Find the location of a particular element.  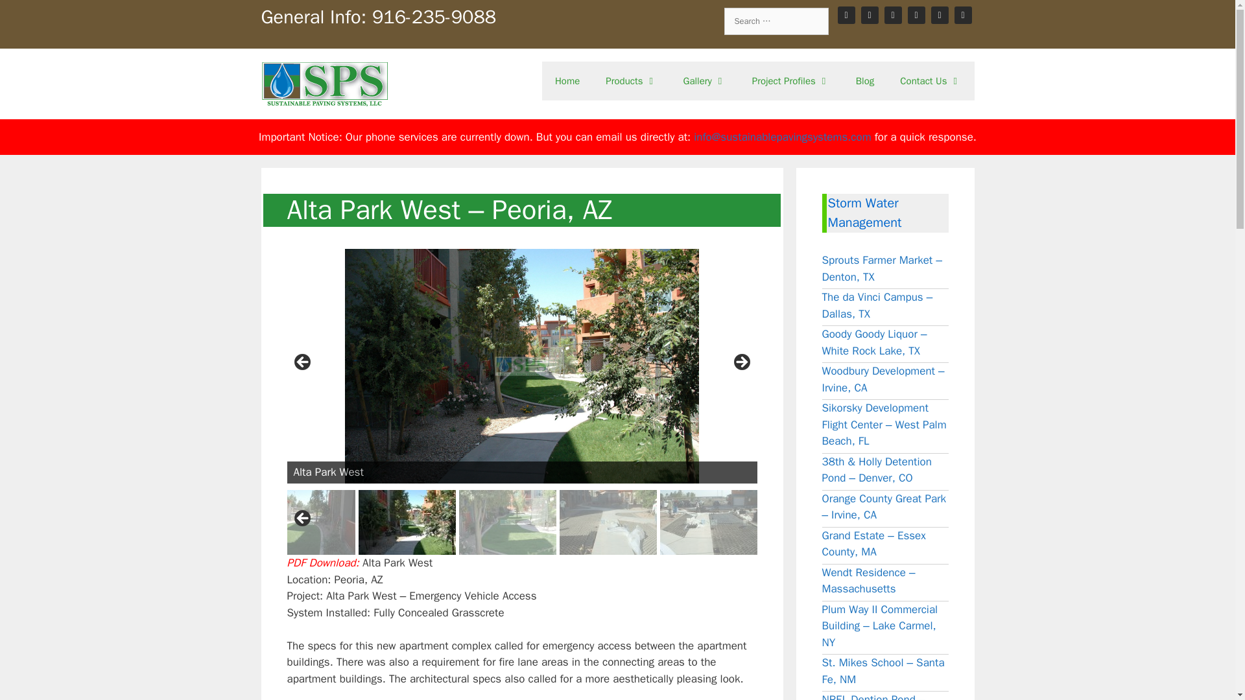

YouTube is located at coordinates (964, 14).